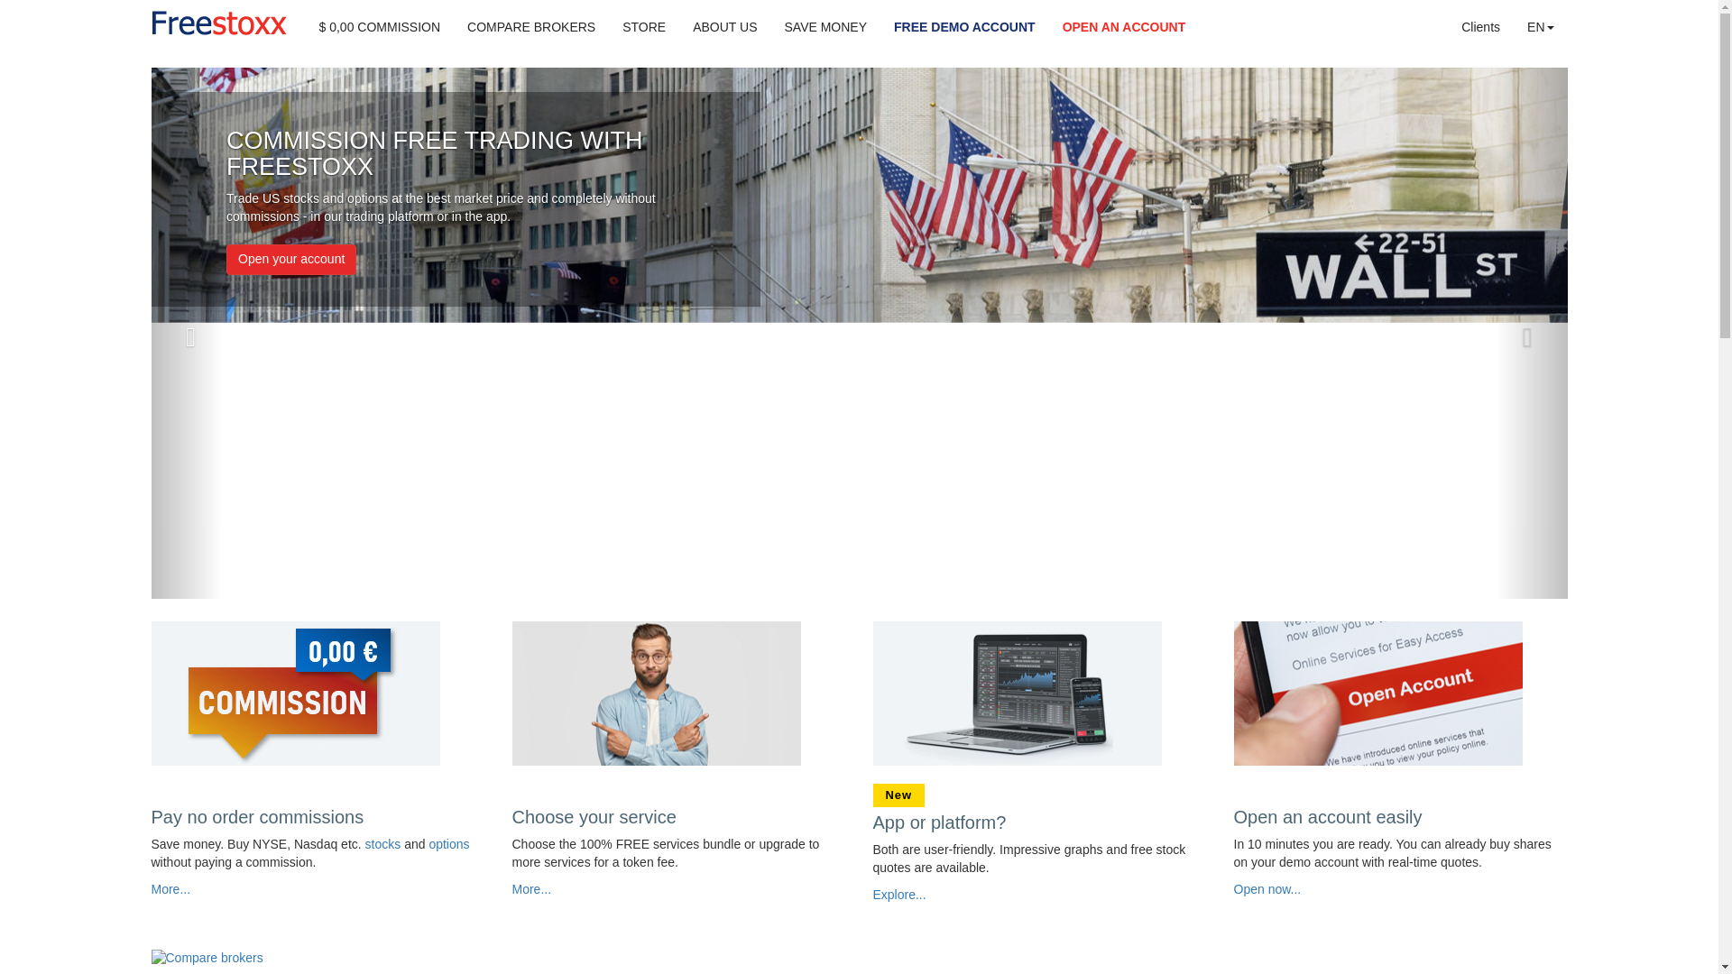 The image size is (1732, 974). I want to click on stocks, so click(383, 843).